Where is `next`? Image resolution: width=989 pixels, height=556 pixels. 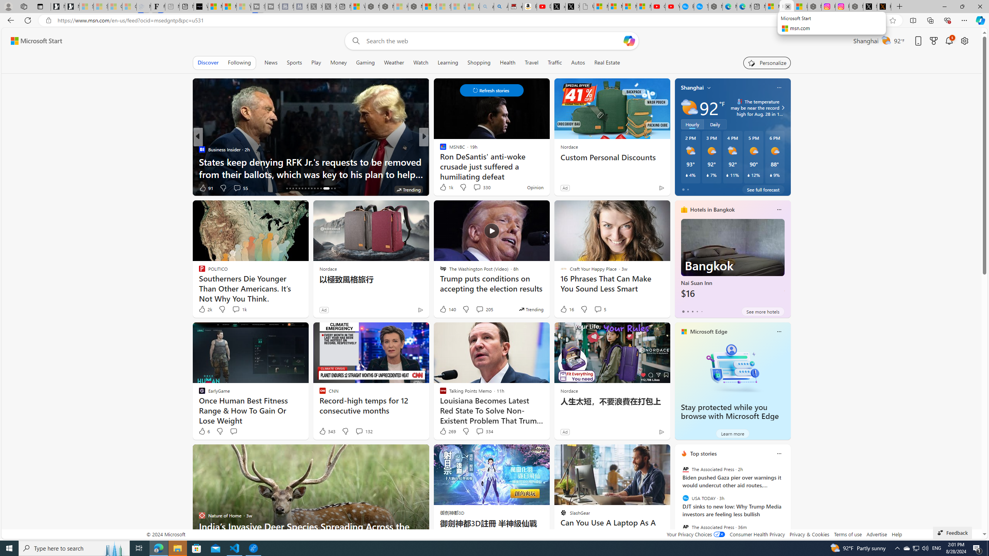 next is located at coordinates (787, 503).